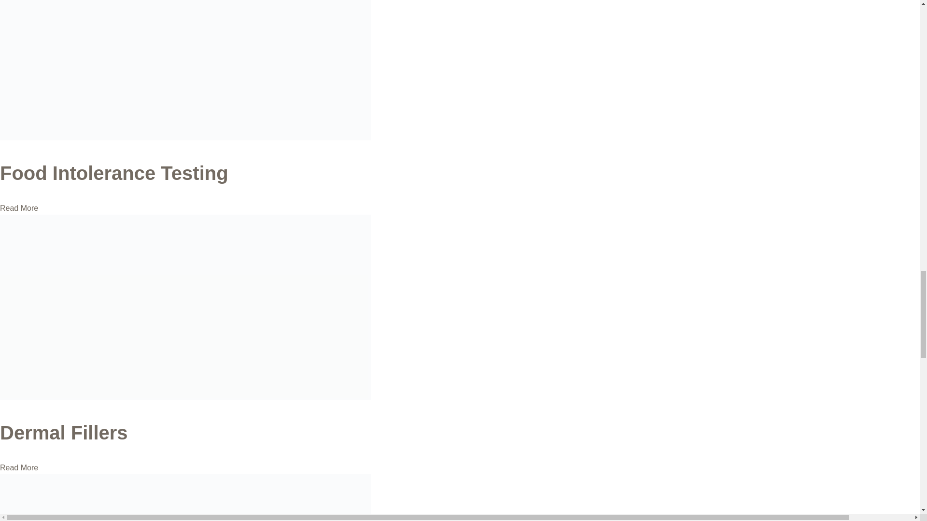 The width and height of the screenshot is (927, 521). What do you see at coordinates (19, 468) in the screenshot?
I see `Read More` at bounding box center [19, 468].